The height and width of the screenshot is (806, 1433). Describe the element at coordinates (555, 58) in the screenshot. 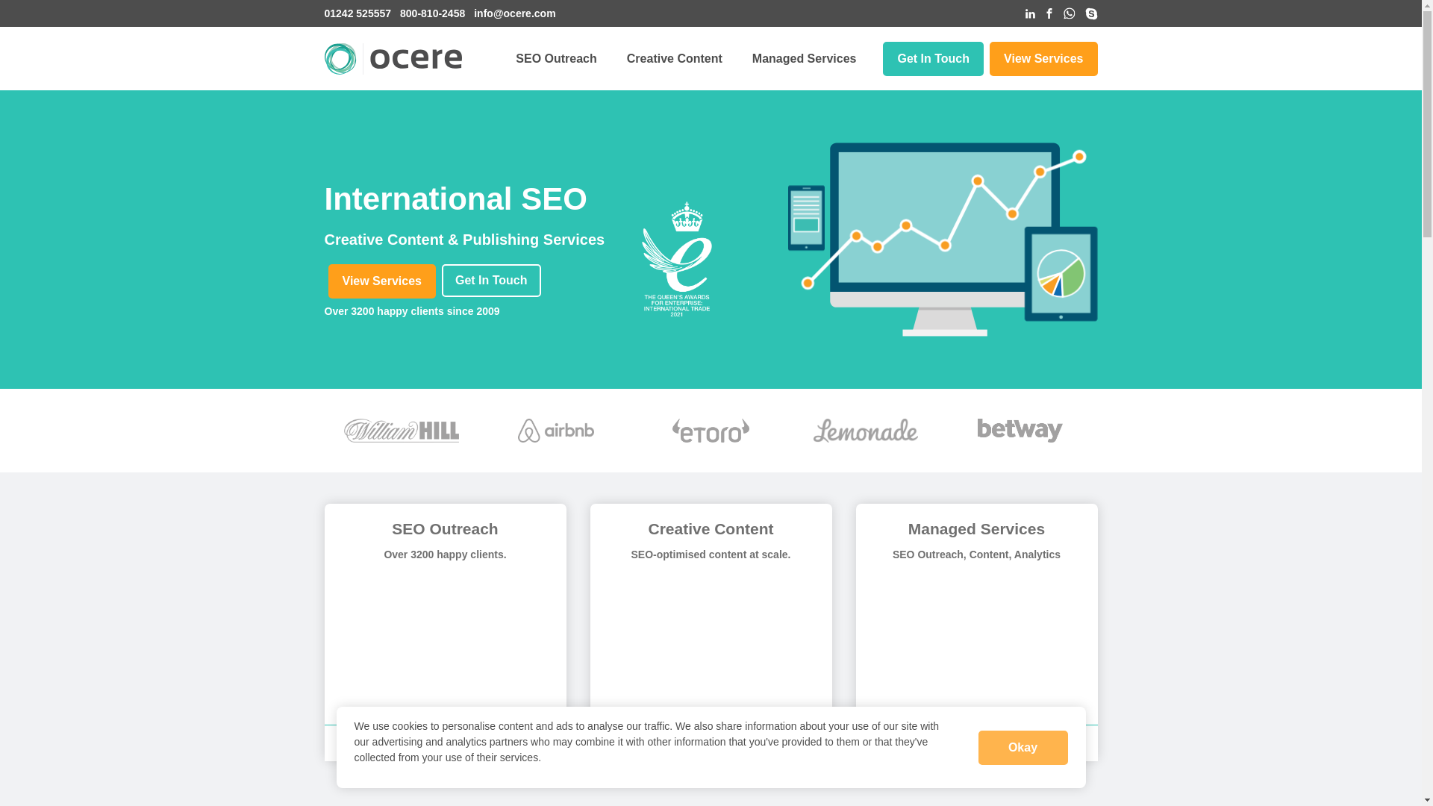

I see `SEO Outreach` at that location.